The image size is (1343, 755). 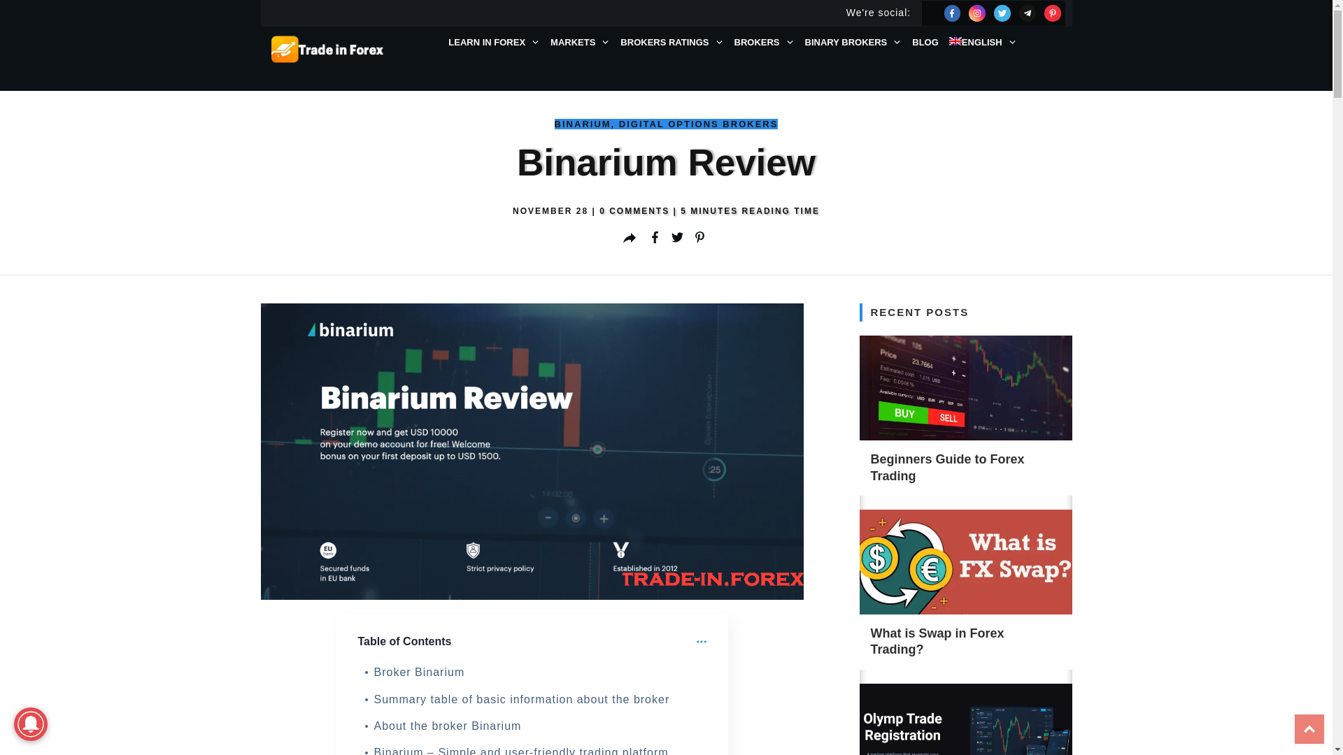 What do you see at coordinates (947, 467) in the screenshot?
I see `Beginners Guide to Forex Trading` at bounding box center [947, 467].